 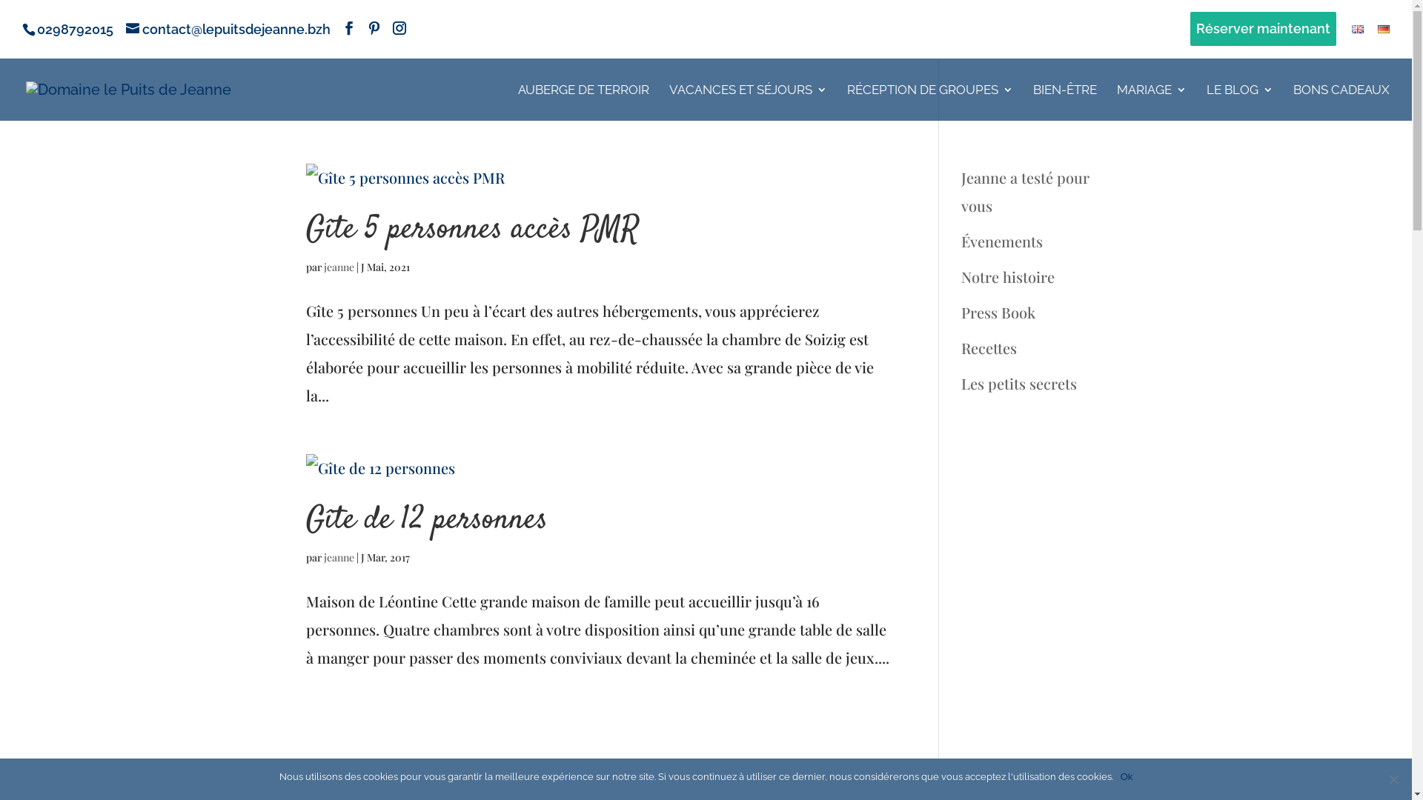 What do you see at coordinates (998, 313) in the screenshot?
I see `Press Book` at bounding box center [998, 313].